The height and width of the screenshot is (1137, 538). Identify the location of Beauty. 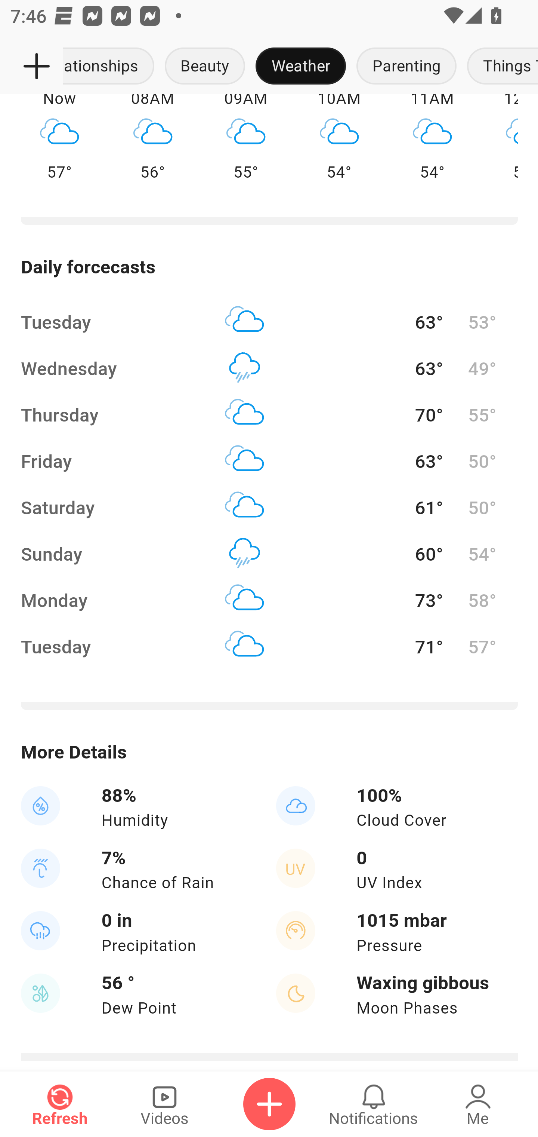
(205, 67).